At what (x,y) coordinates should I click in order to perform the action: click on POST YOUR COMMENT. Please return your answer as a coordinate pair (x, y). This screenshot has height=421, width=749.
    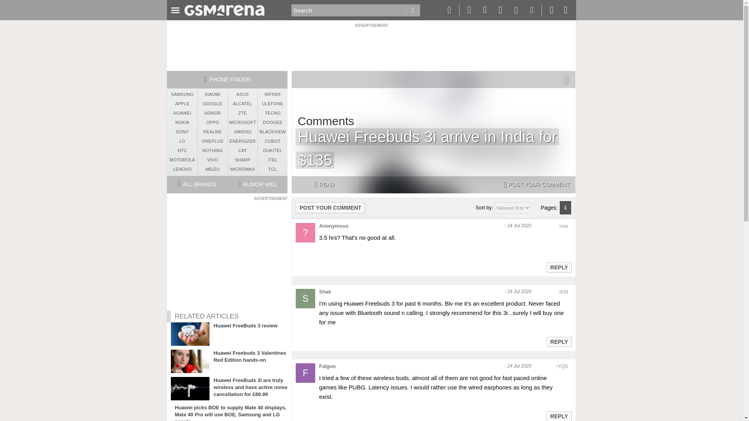
    Looking at the image, I should click on (330, 207).